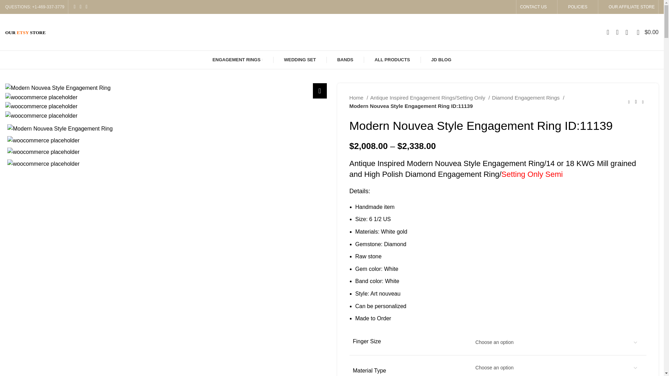 The image size is (669, 376). What do you see at coordinates (577, 7) in the screenshot?
I see `POLICIES` at bounding box center [577, 7].